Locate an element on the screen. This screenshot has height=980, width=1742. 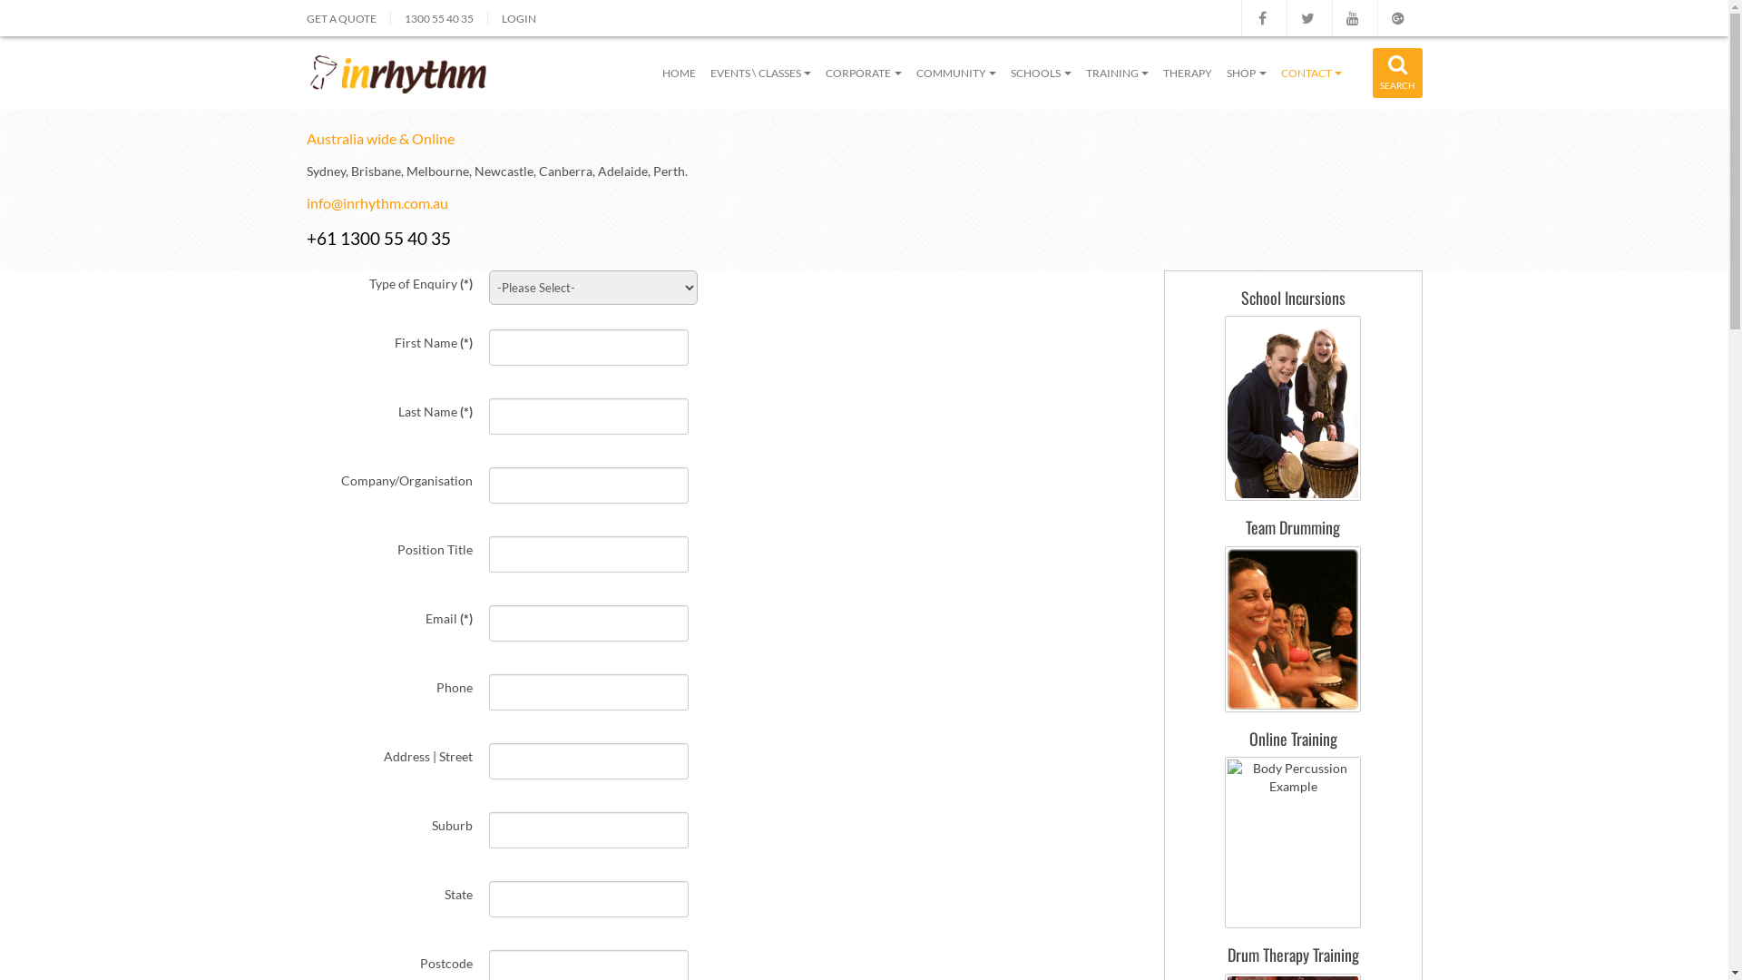
Drum Therapy Training is located at coordinates (1292, 955).